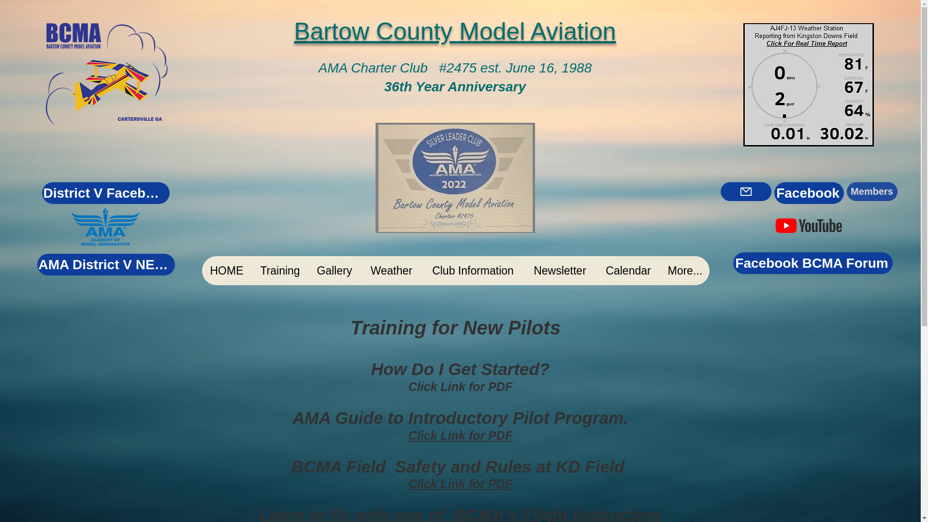 The image size is (928, 522). I want to click on Facebook, so click(809, 193).